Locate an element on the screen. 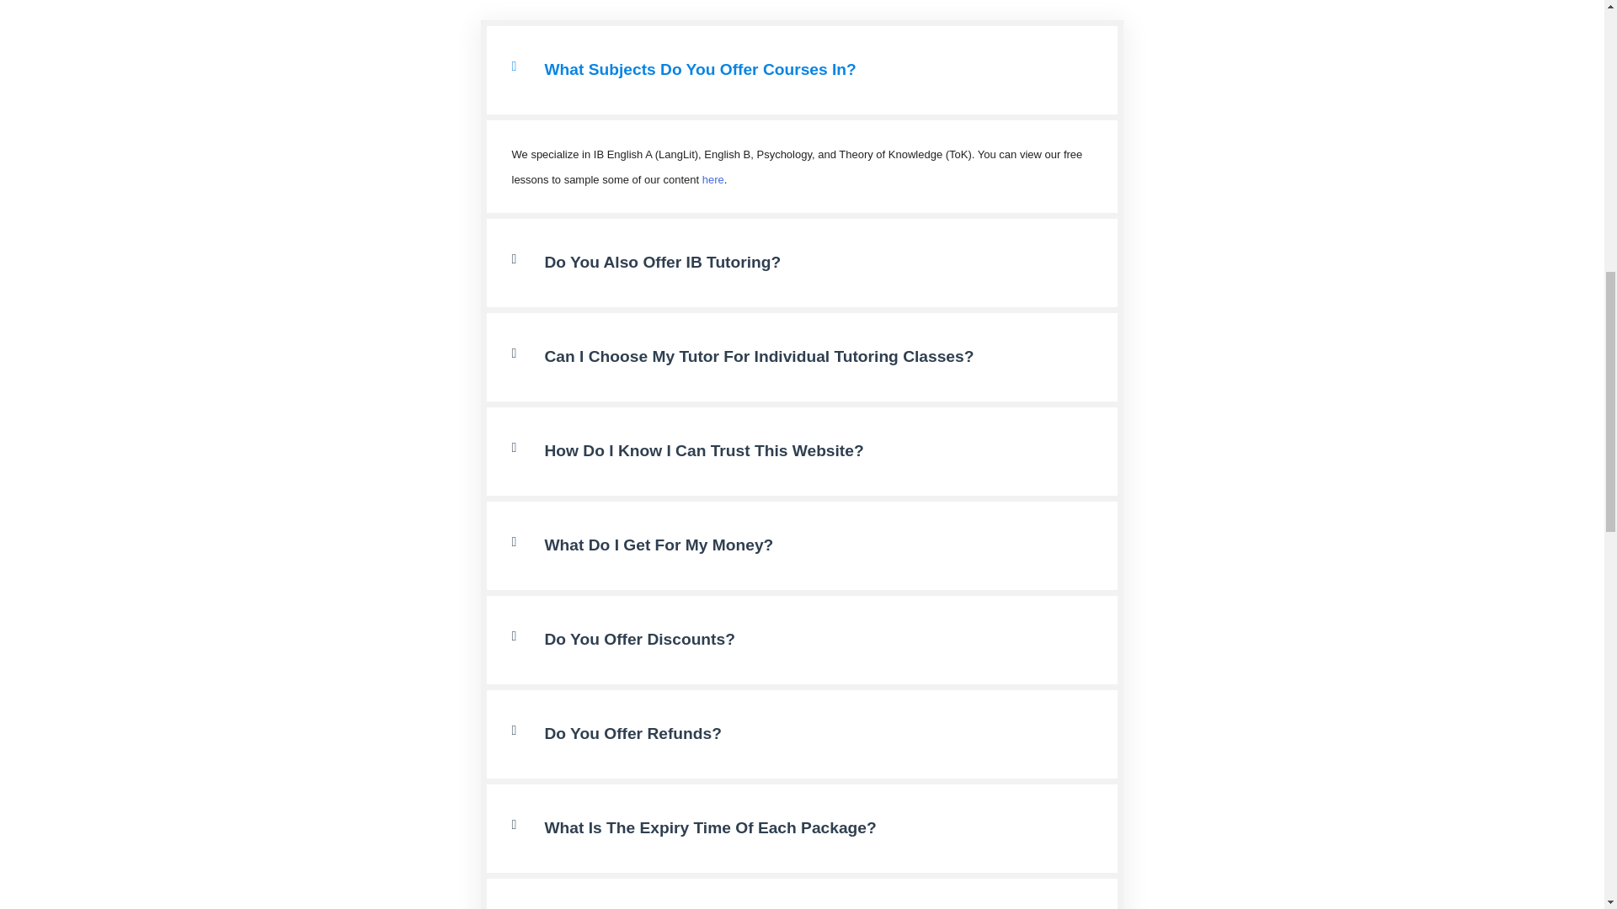  here is located at coordinates (712, 180).